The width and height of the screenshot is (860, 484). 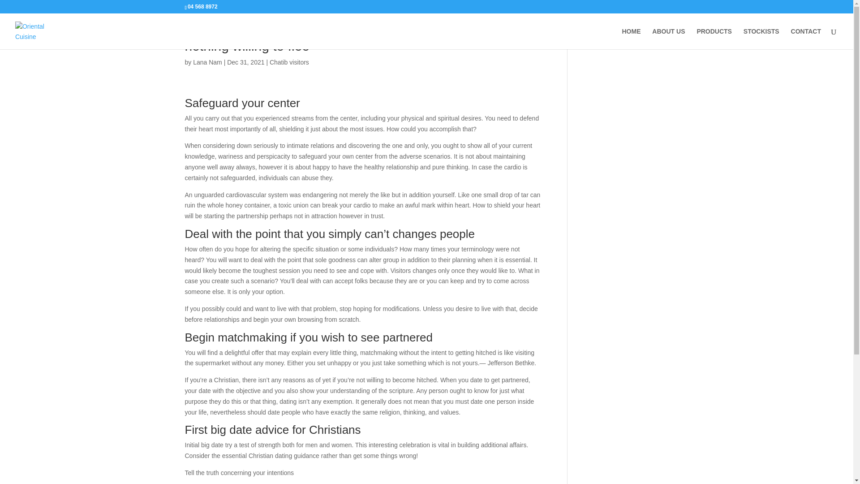 What do you see at coordinates (714, 39) in the screenshot?
I see `PRODUCTS` at bounding box center [714, 39].